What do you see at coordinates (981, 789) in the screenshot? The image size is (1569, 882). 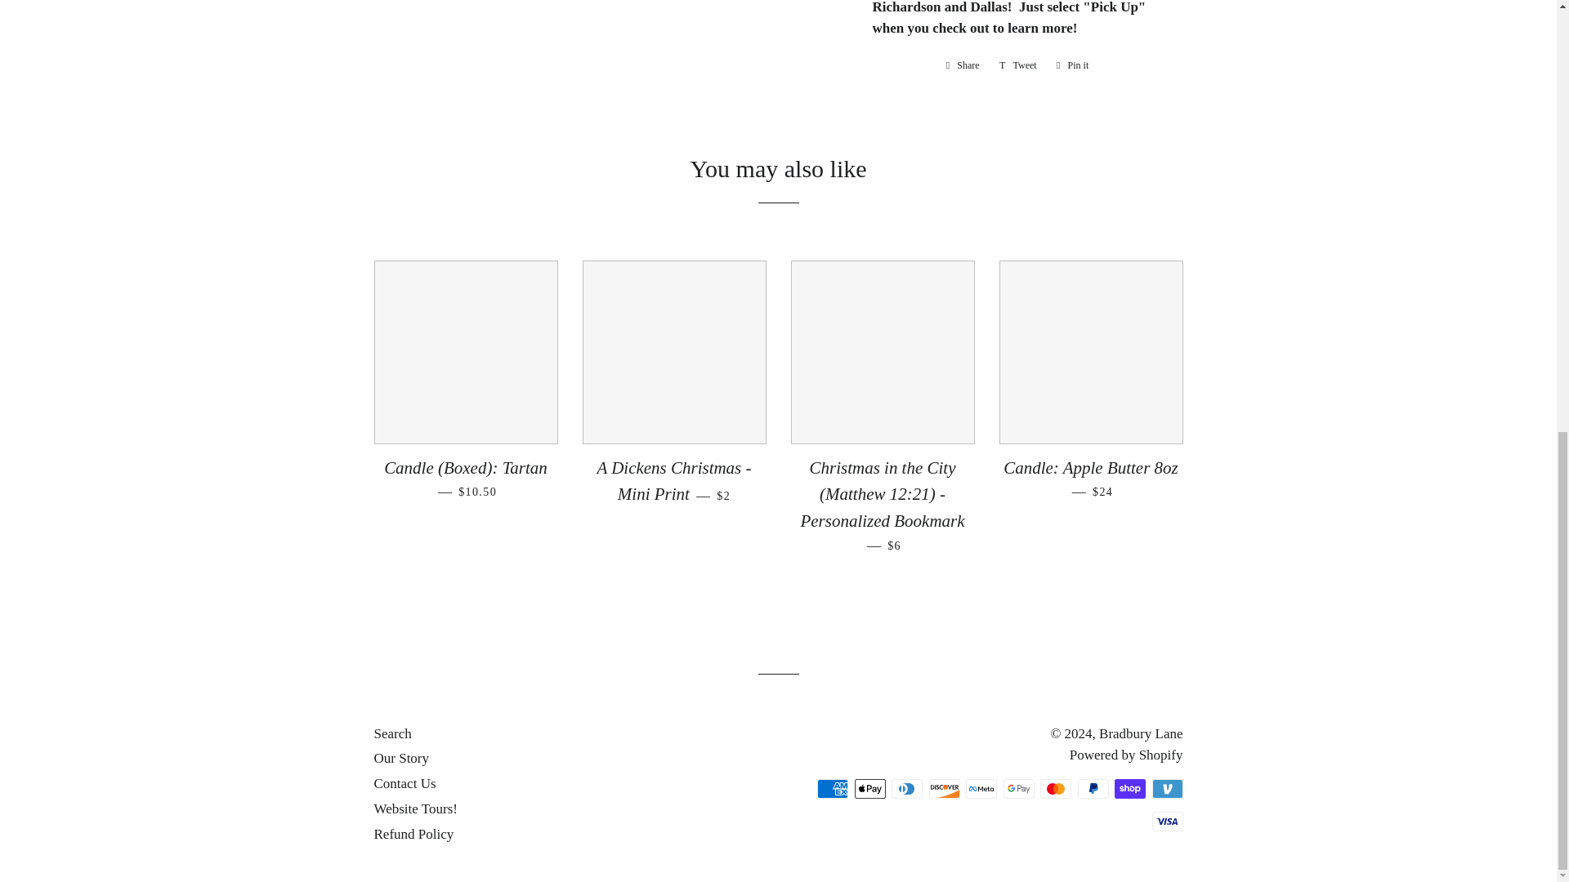 I see `Meta Pay` at bounding box center [981, 789].